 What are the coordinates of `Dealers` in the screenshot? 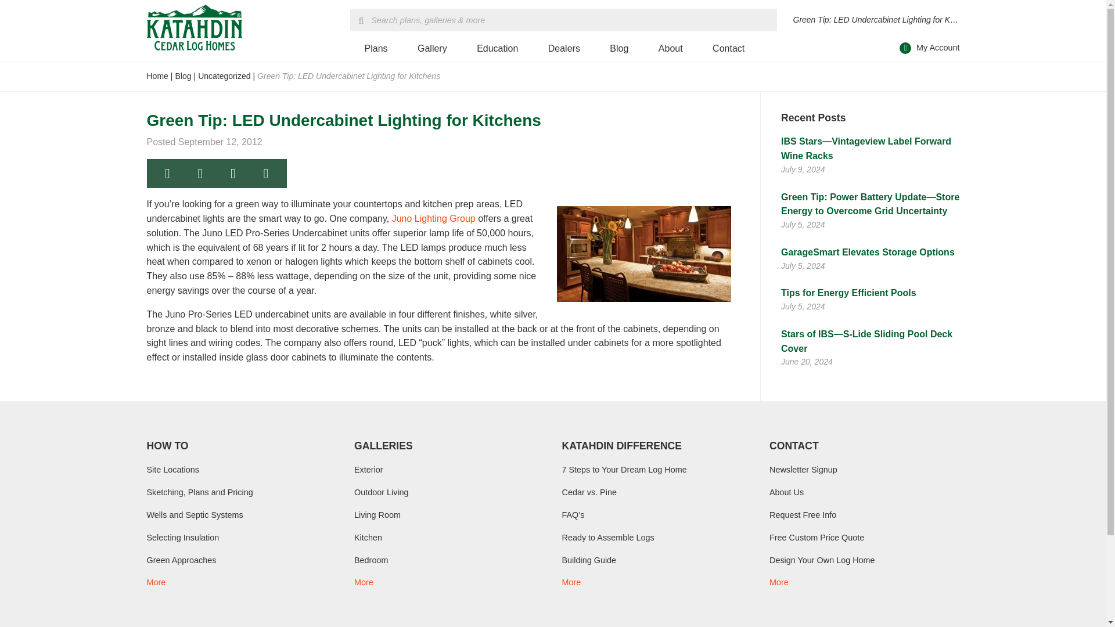 It's located at (564, 49).